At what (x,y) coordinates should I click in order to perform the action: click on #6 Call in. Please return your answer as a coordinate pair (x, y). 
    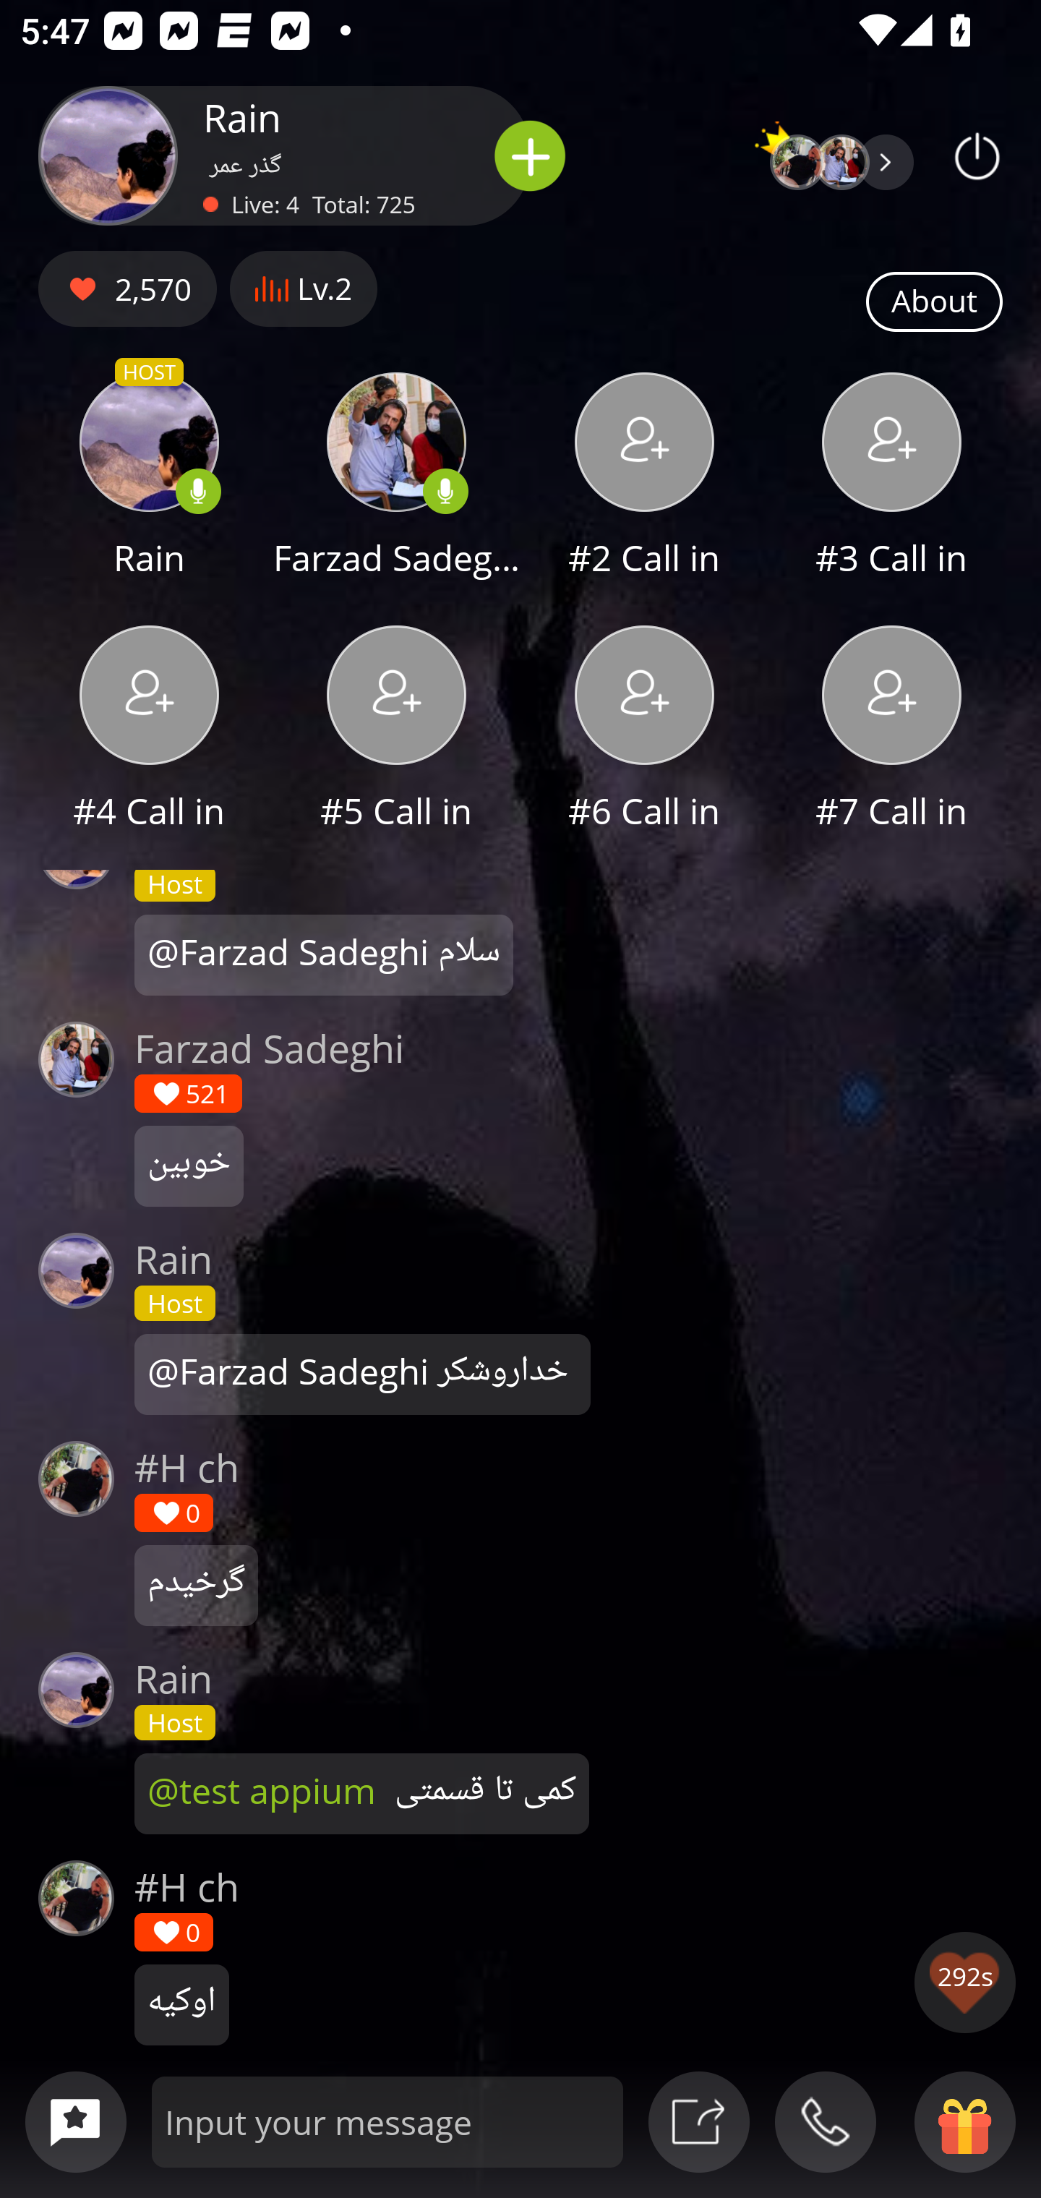
    Looking at the image, I should click on (644, 730).